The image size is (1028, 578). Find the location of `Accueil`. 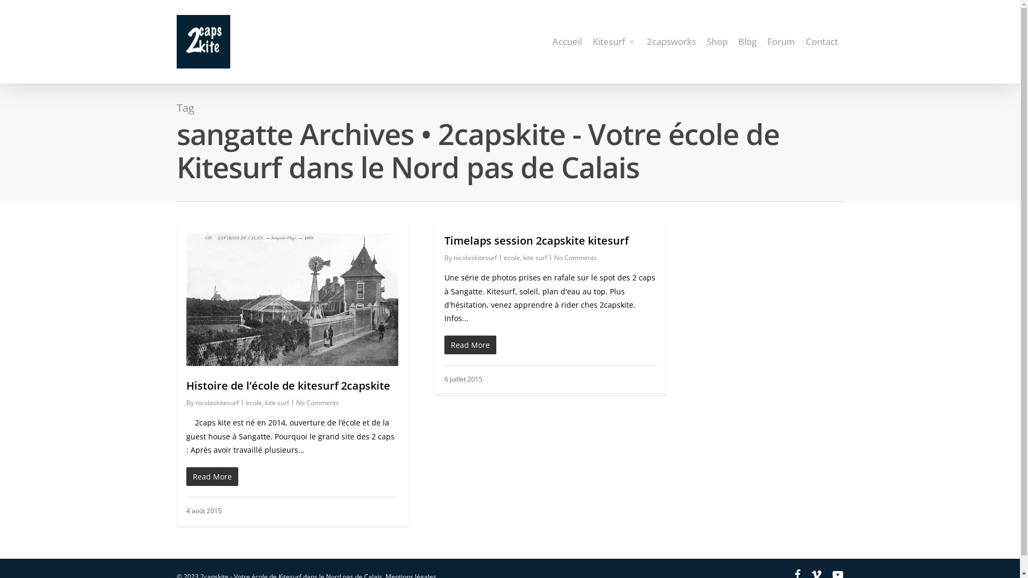

Accueil is located at coordinates (568, 42).